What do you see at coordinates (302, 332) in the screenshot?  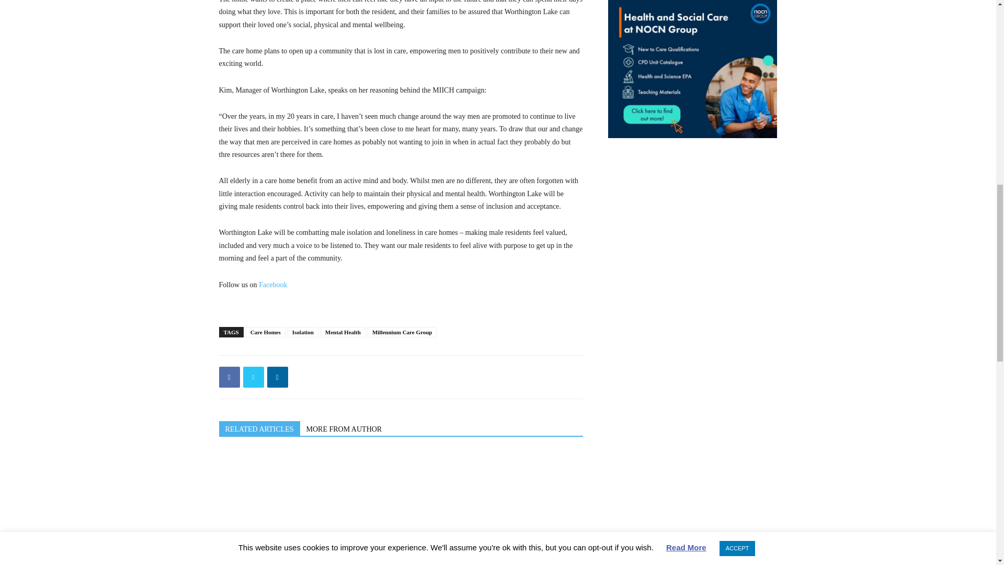 I see `Isolation` at bounding box center [302, 332].